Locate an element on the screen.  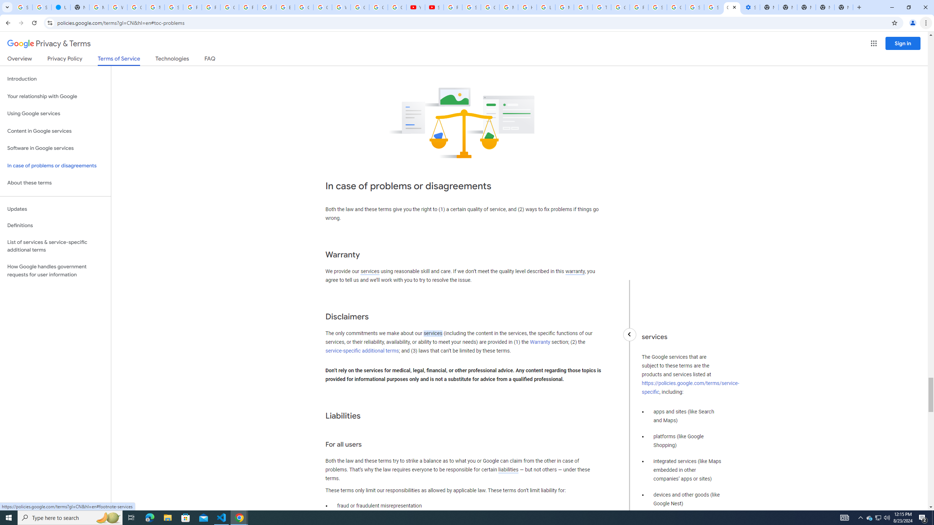
USA TODAY is located at coordinates (61, 7).